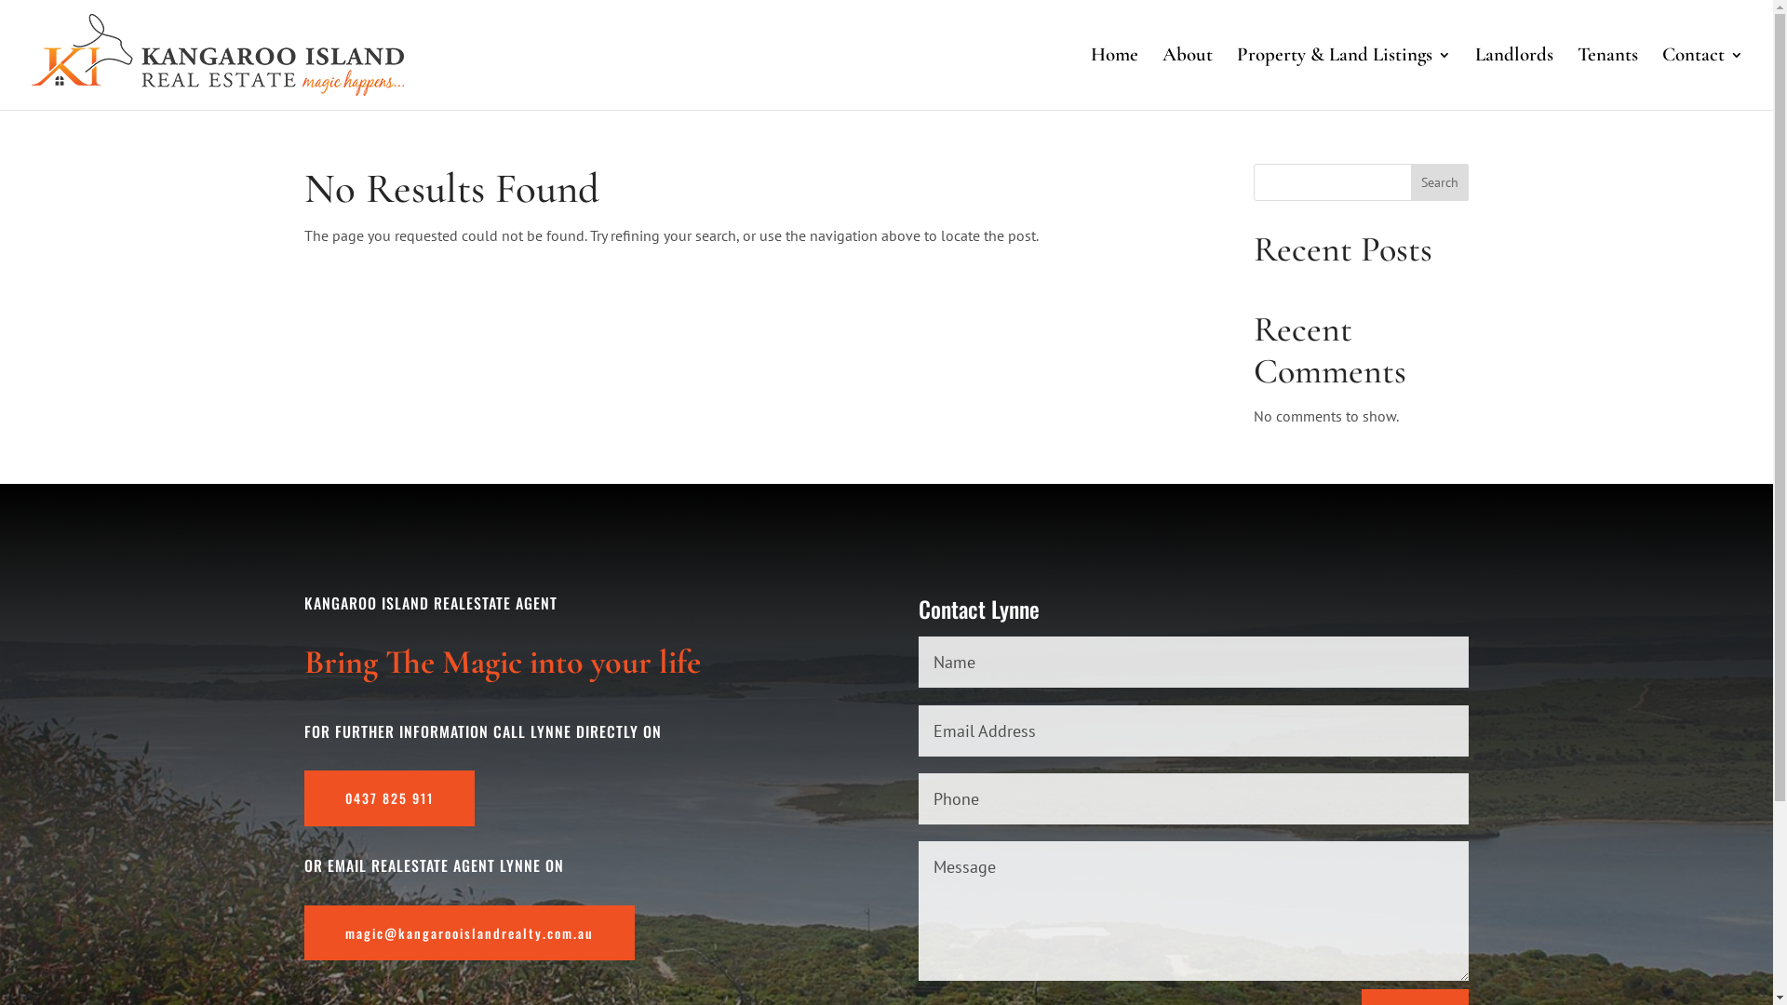  Describe the element at coordinates (1344, 79) in the screenshot. I see `Property & Land Listings` at that location.